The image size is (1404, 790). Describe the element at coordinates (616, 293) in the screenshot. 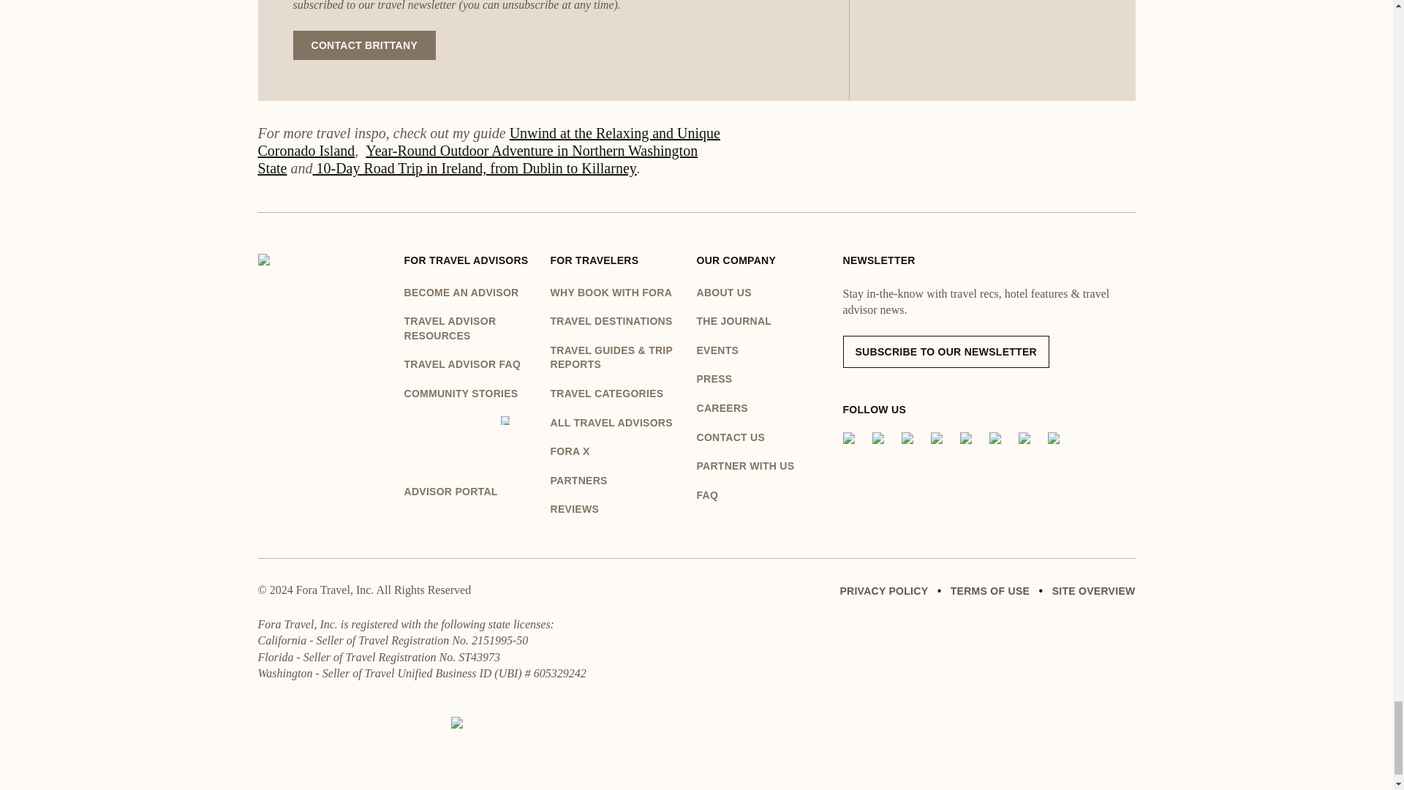

I see `WHY BOOK WITH FORA` at that location.